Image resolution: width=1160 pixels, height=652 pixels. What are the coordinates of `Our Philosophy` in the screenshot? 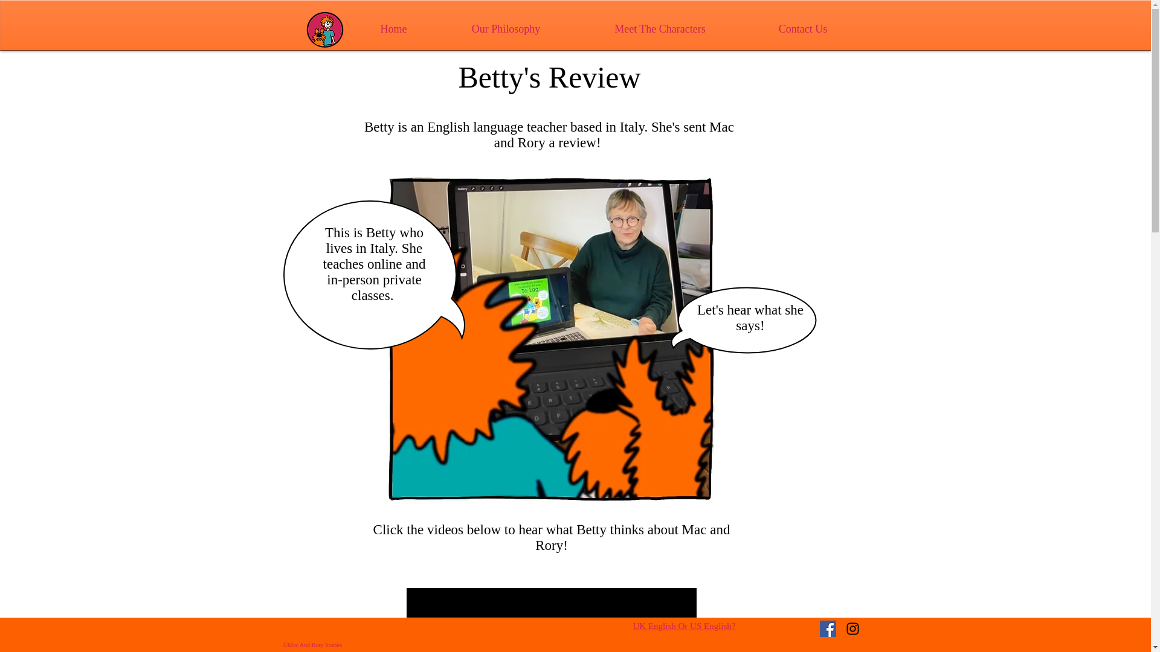 It's located at (506, 29).